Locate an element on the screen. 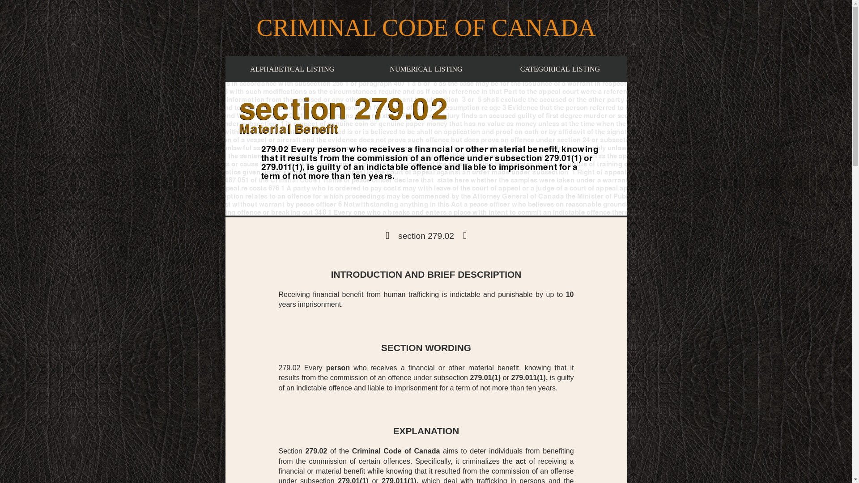  279.02 is located at coordinates (292, 69).